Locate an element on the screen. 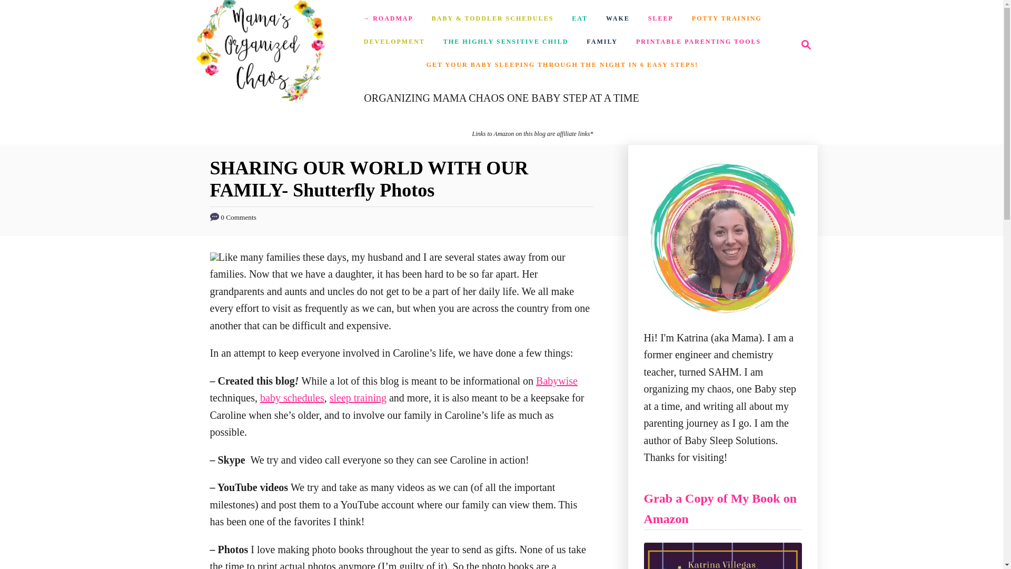  WAKE is located at coordinates (727, 19).